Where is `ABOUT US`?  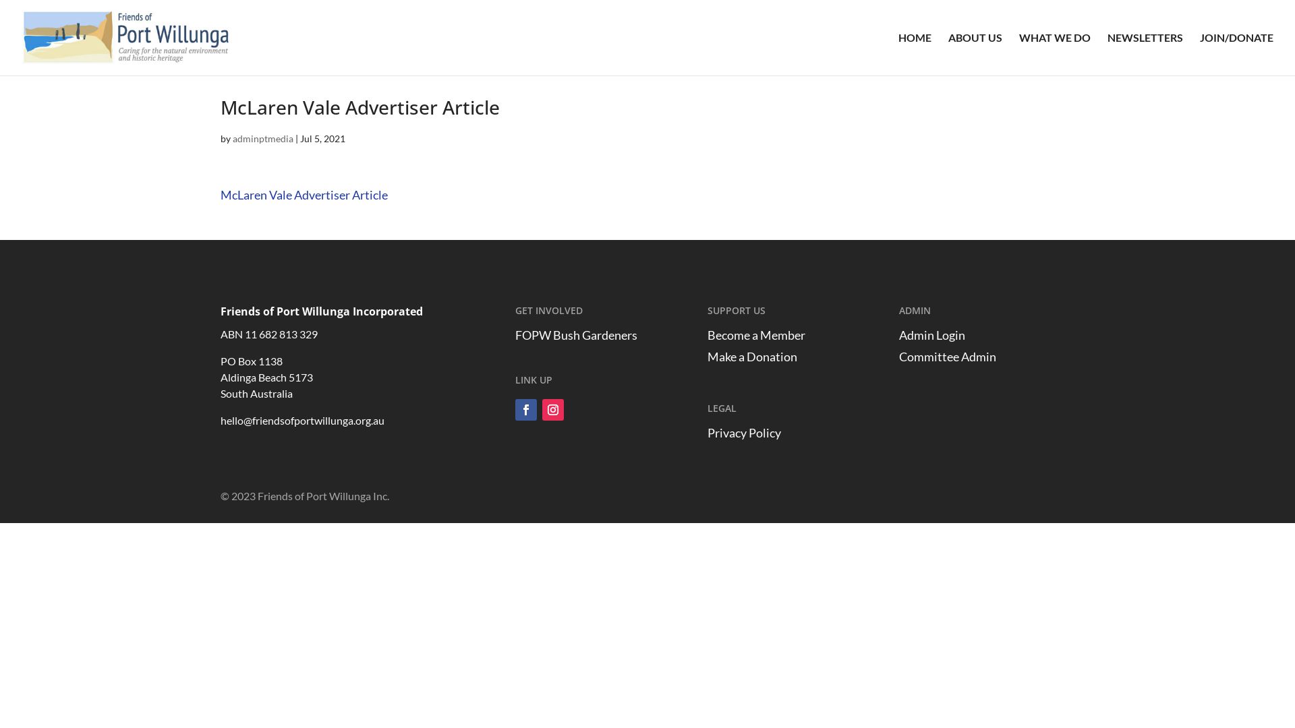 ABOUT US is located at coordinates (975, 54).